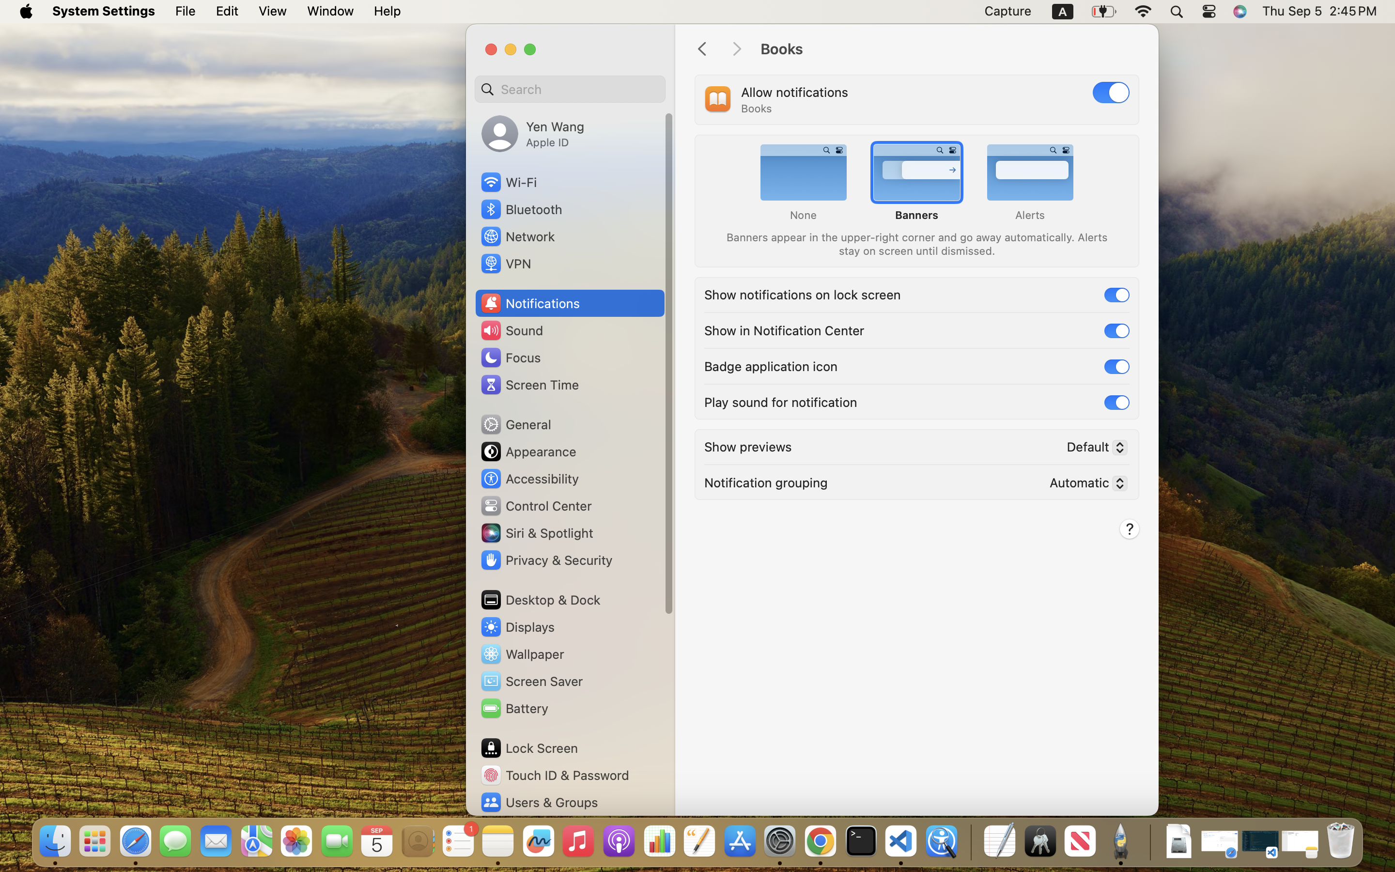 The width and height of the screenshot is (1395, 872). What do you see at coordinates (522, 654) in the screenshot?
I see `Wallpaper` at bounding box center [522, 654].